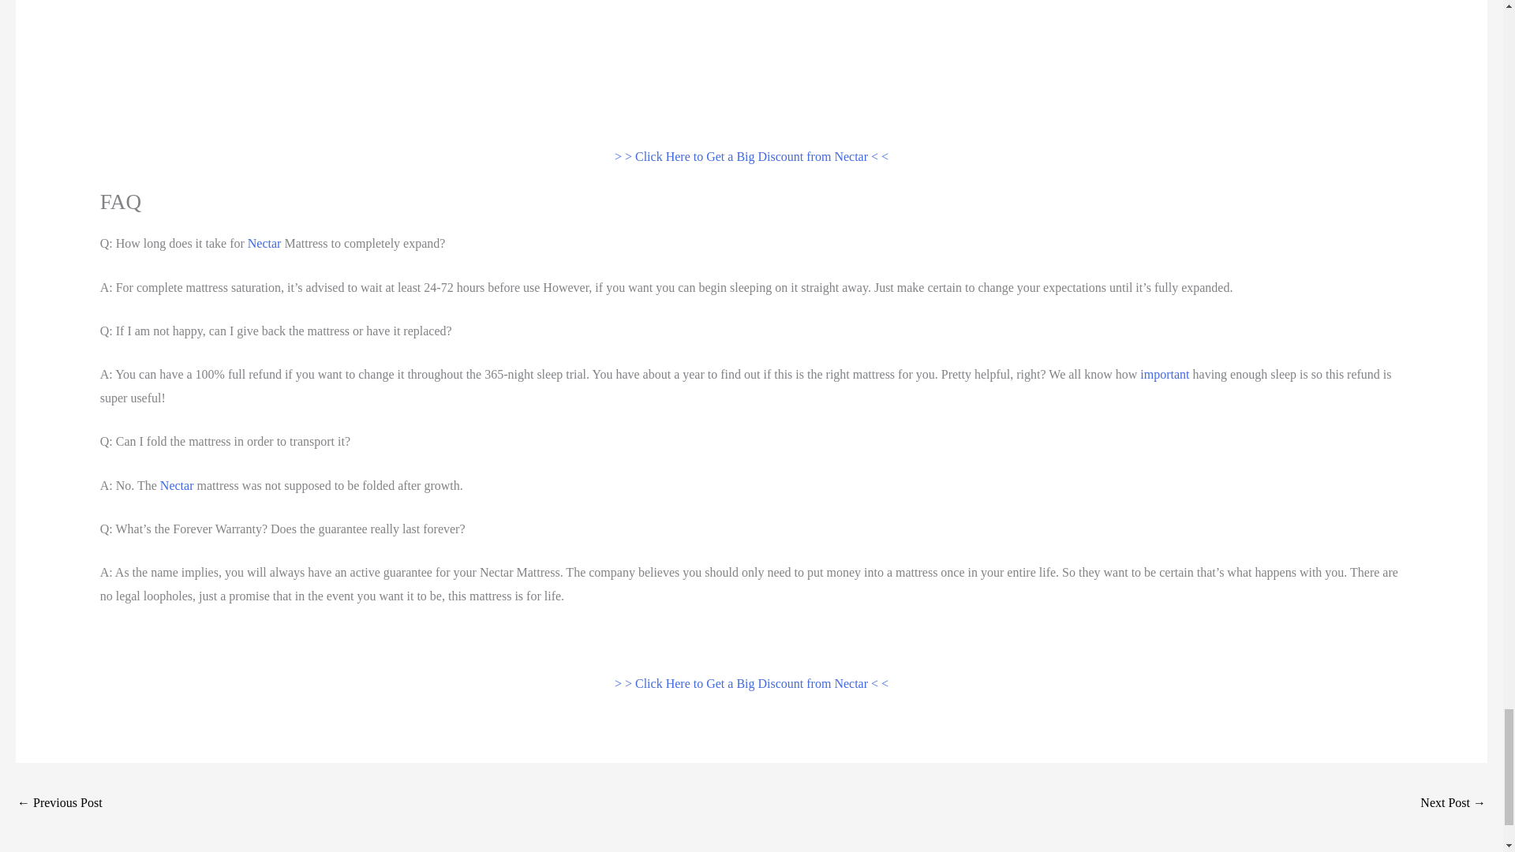 This screenshot has height=852, width=1515. What do you see at coordinates (1165, 374) in the screenshot?
I see `important` at bounding box center [1165, 374].